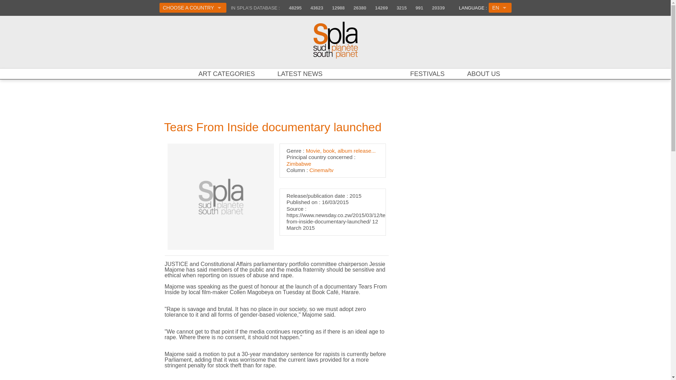 The width and height of the screenshot is (676, 380). What do you see at coordinates (300, 74) in the screenshot?
I see `Latest news` at bounding box center [300, 74].